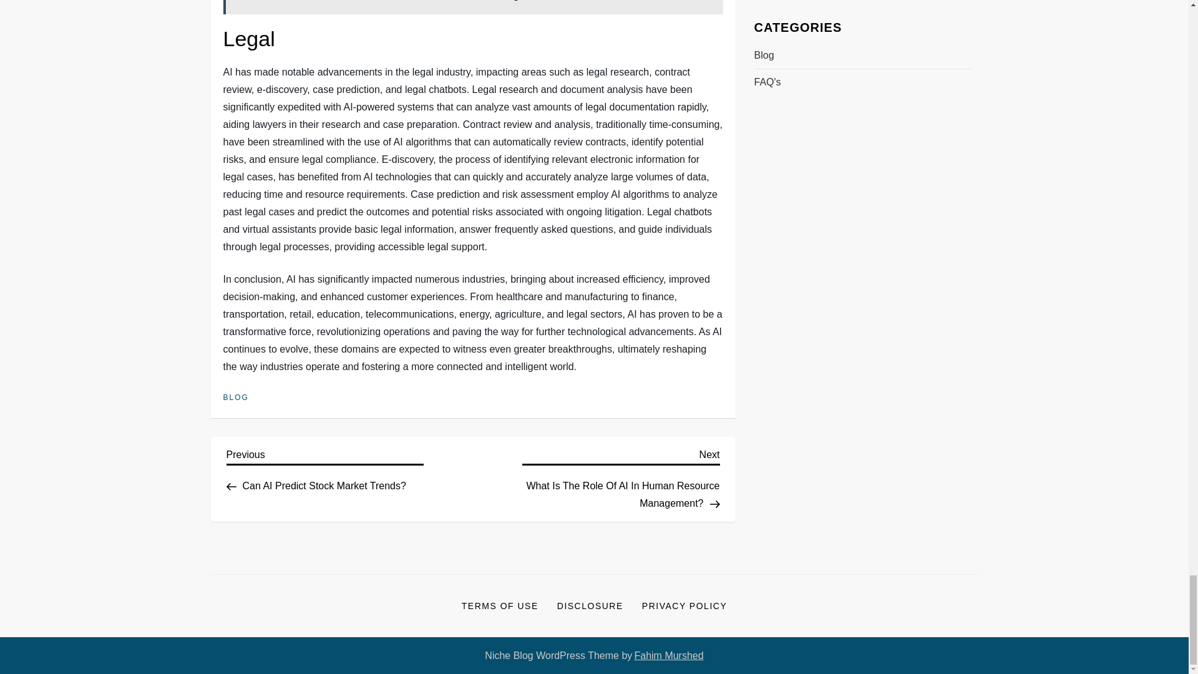 The width and height of the screenshot is (1198, 674). Describe the element at coordinates (668, 655) in the screenshot. I see `BLOG` at that location.